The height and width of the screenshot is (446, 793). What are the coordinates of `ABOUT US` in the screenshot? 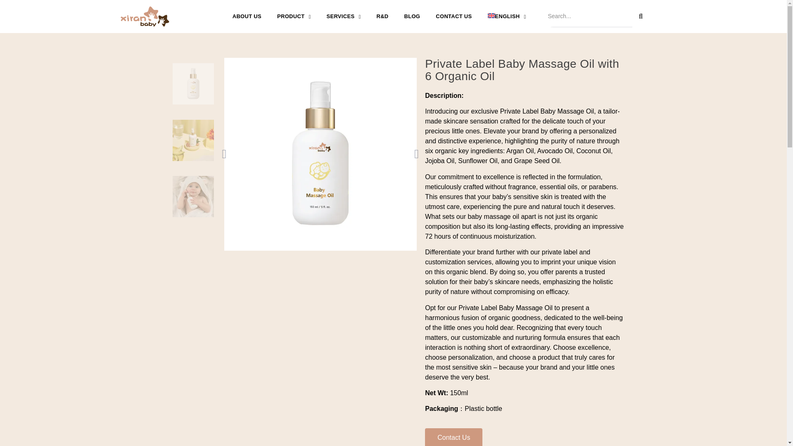 It's located at (247, 17).